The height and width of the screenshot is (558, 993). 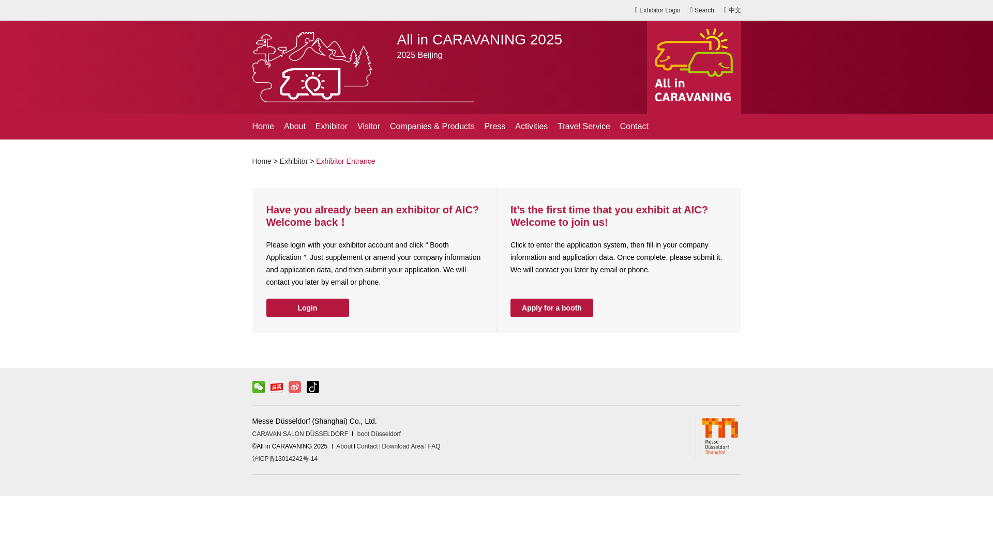 What do you see at coordinates (702, 10) in the screenshot?
I see `Search` at bounding box center [702, 10].